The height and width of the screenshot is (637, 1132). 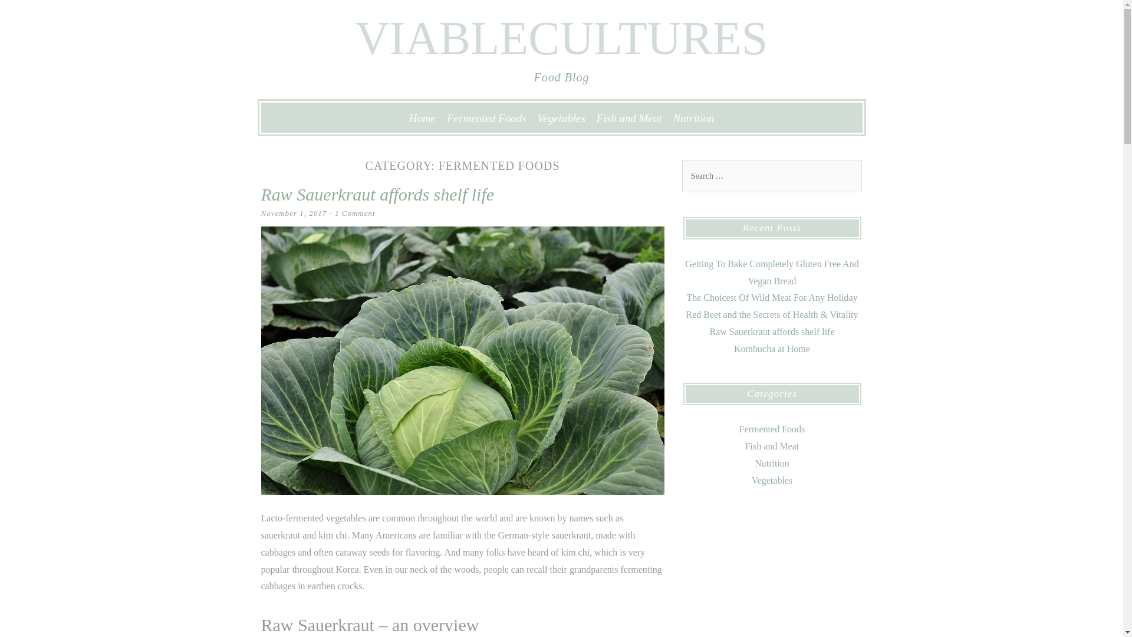 What do you see at coordinates (772, 462) in the screenshot?
I see `Nutrition` at bounding box center [772, 462].